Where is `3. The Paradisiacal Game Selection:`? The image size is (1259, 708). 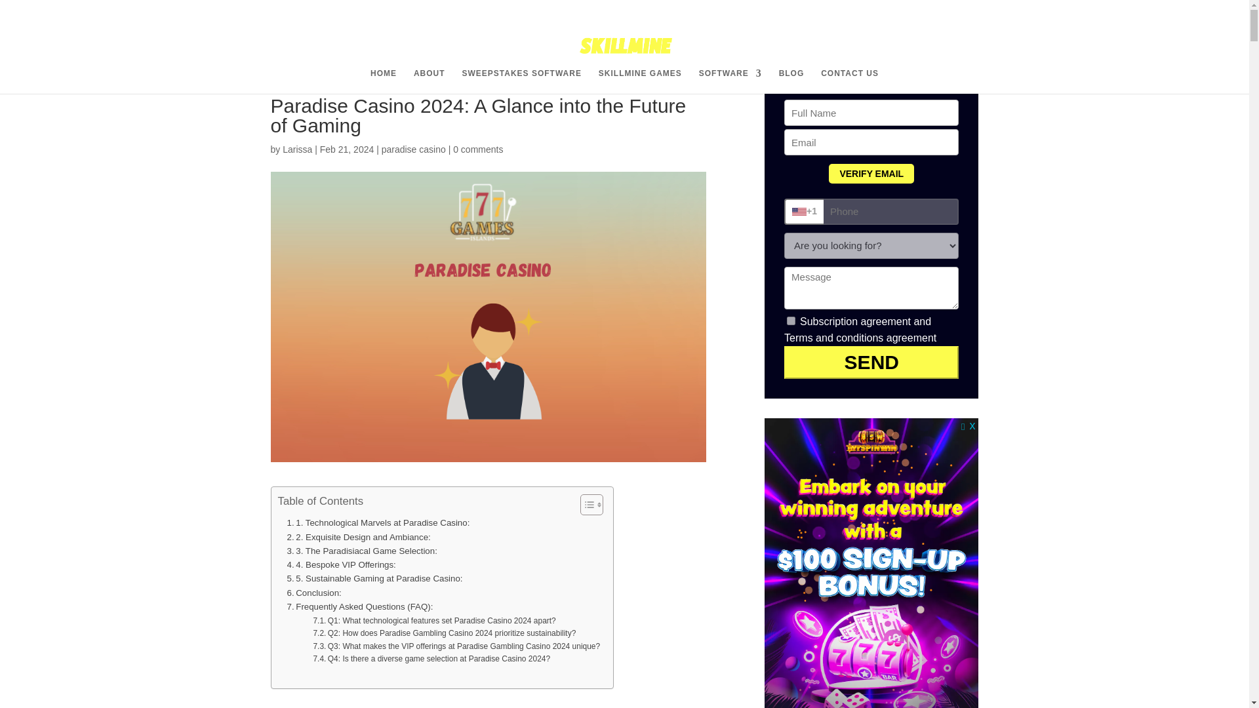 3. The Paradisiacal Game Selection: is located at coordinates (362, 551).